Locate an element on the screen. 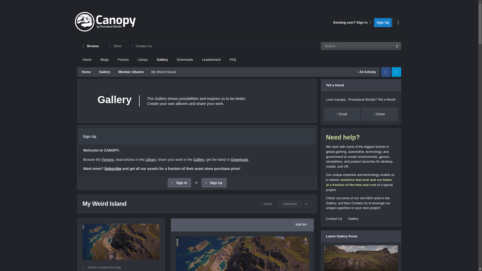  Contact Us is located at coordinates (141, 46).